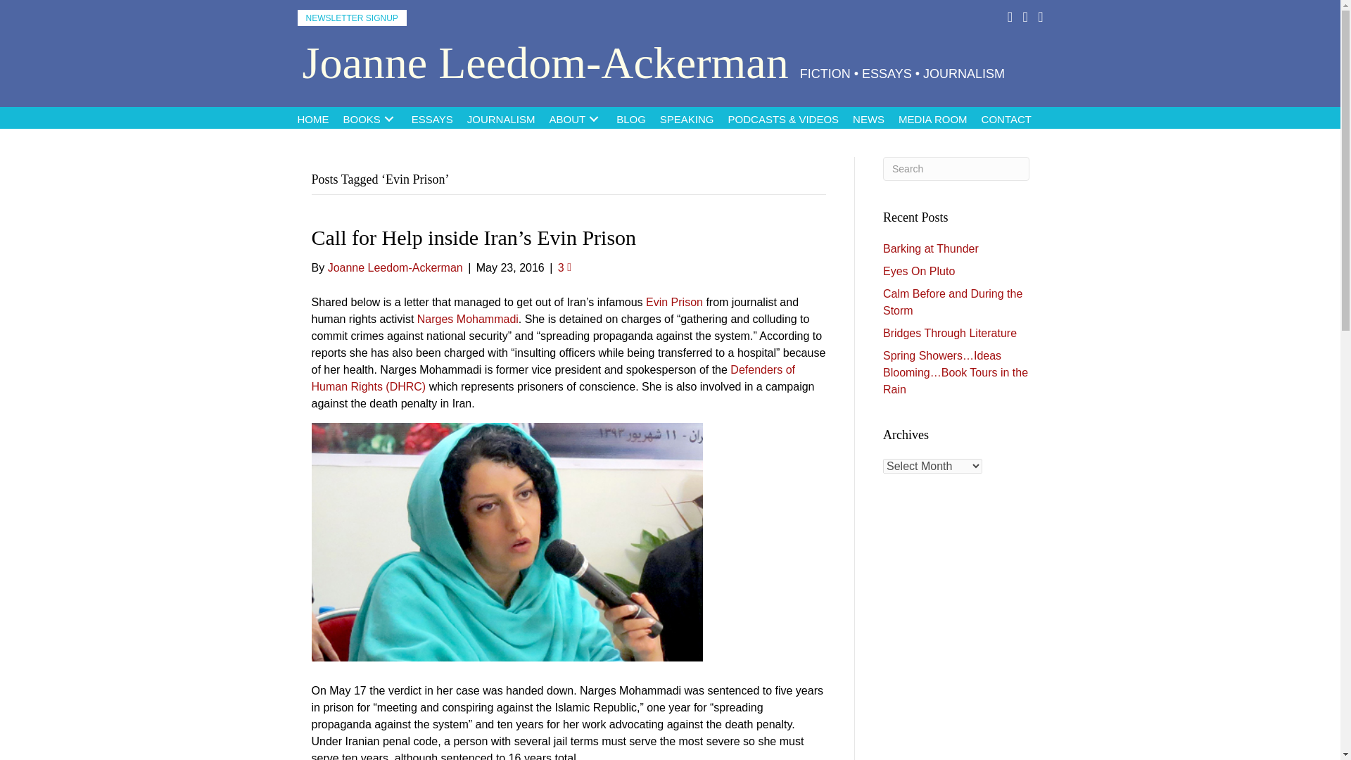 The height and width of the screenshot is (760, 1351). What do you see at coordinates (352, 18) in the screenshot?
I see `NEWSLETTER SIGNUP` at bounding box center [352, 18].